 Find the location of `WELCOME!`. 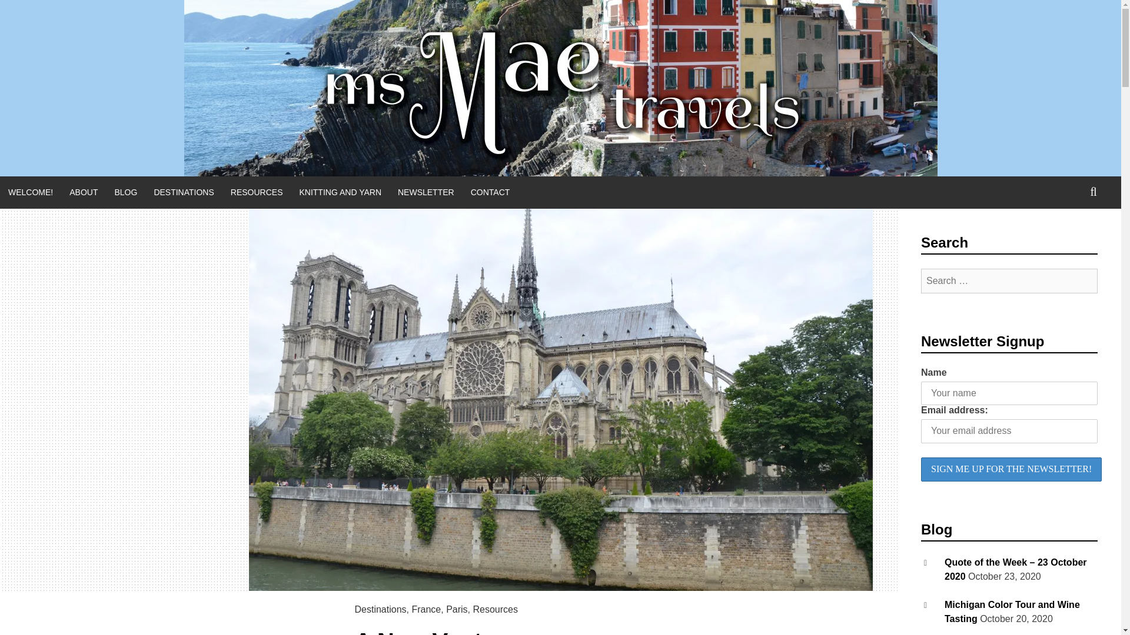

WELCOME! is located at coordinates (31, 193).